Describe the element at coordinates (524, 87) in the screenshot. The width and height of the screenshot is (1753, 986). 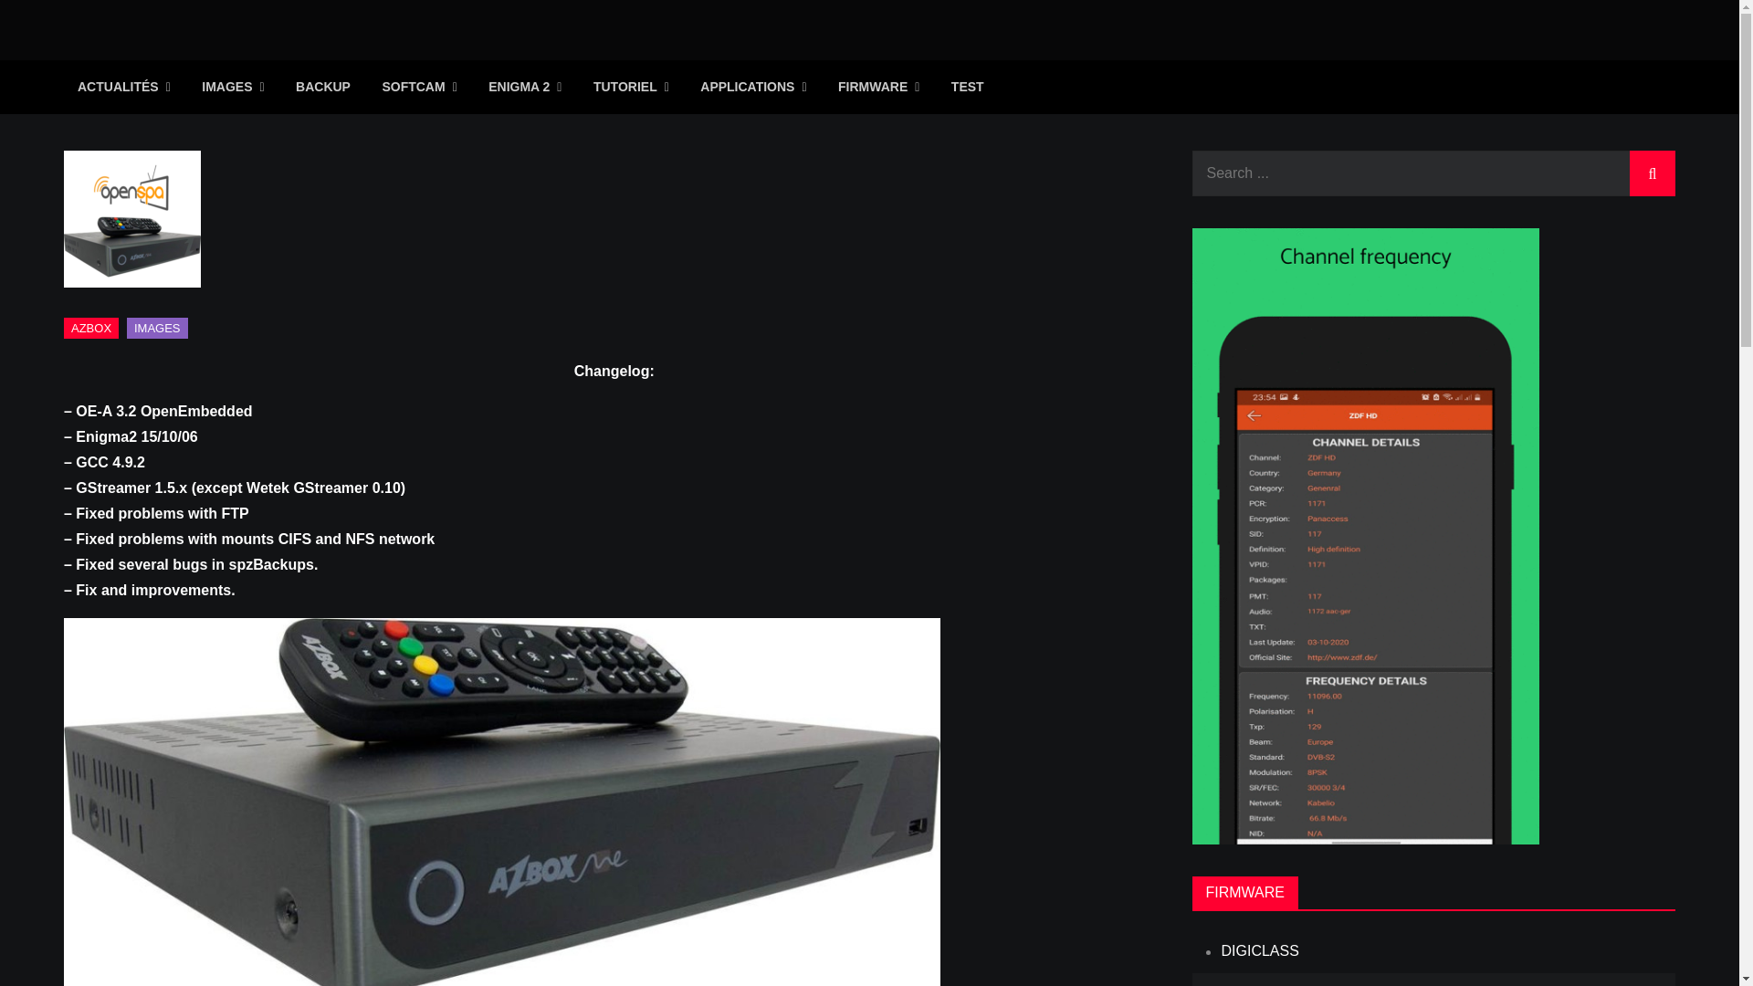
I see `ENIGMA 2` at that location.